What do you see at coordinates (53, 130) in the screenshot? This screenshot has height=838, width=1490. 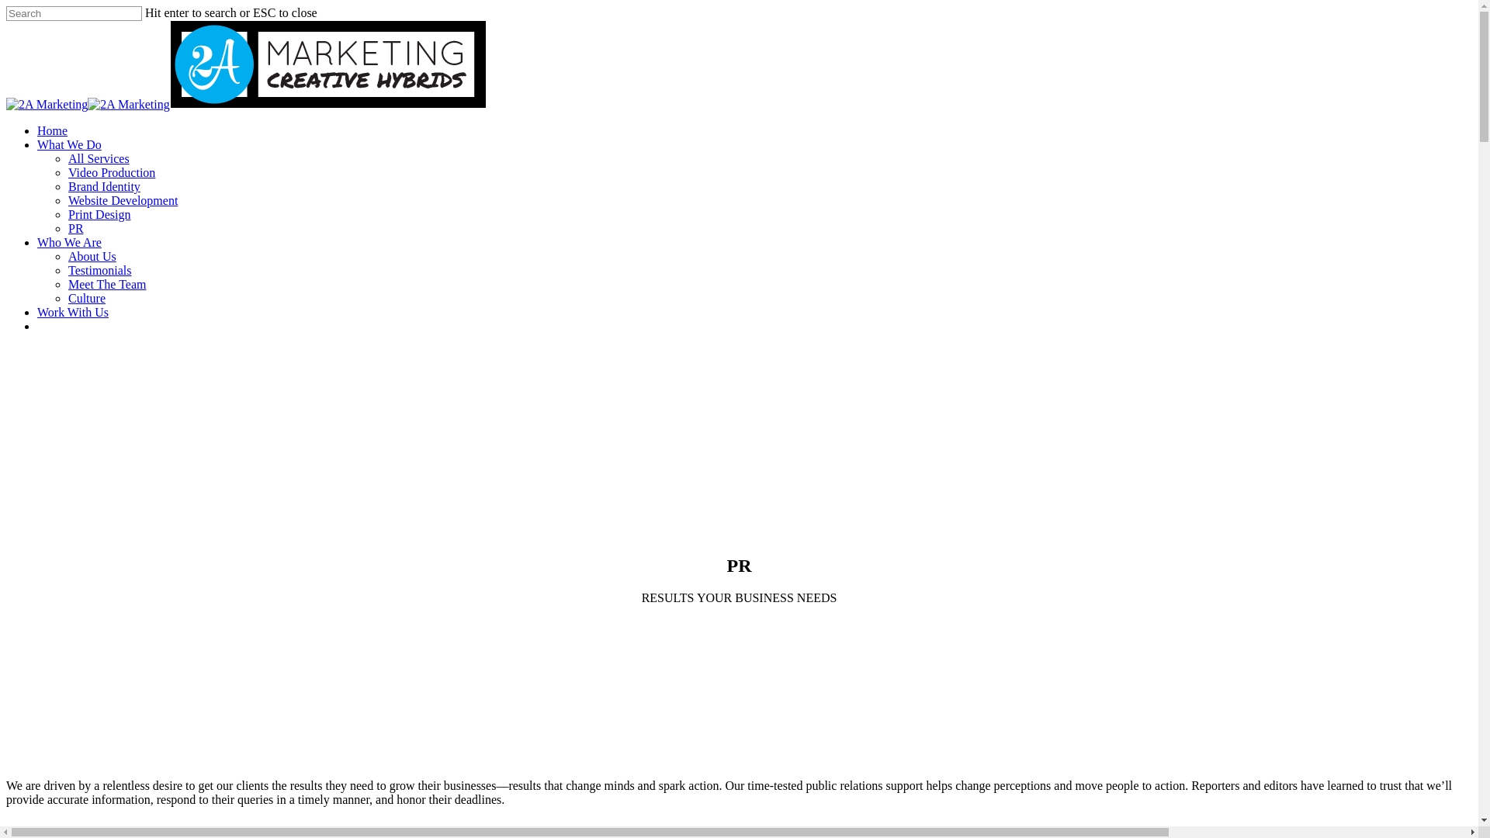 I see `Home` at bounding box center [53, 130].